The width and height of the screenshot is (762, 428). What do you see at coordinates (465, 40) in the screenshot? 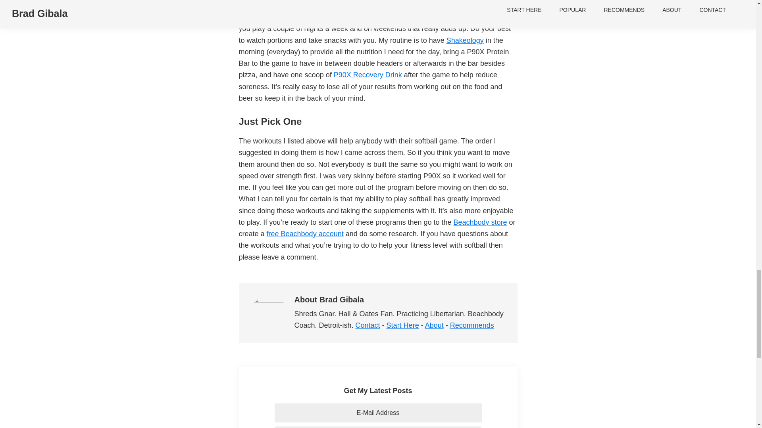
I see `Shakeology` at bounding box center [465, 40].